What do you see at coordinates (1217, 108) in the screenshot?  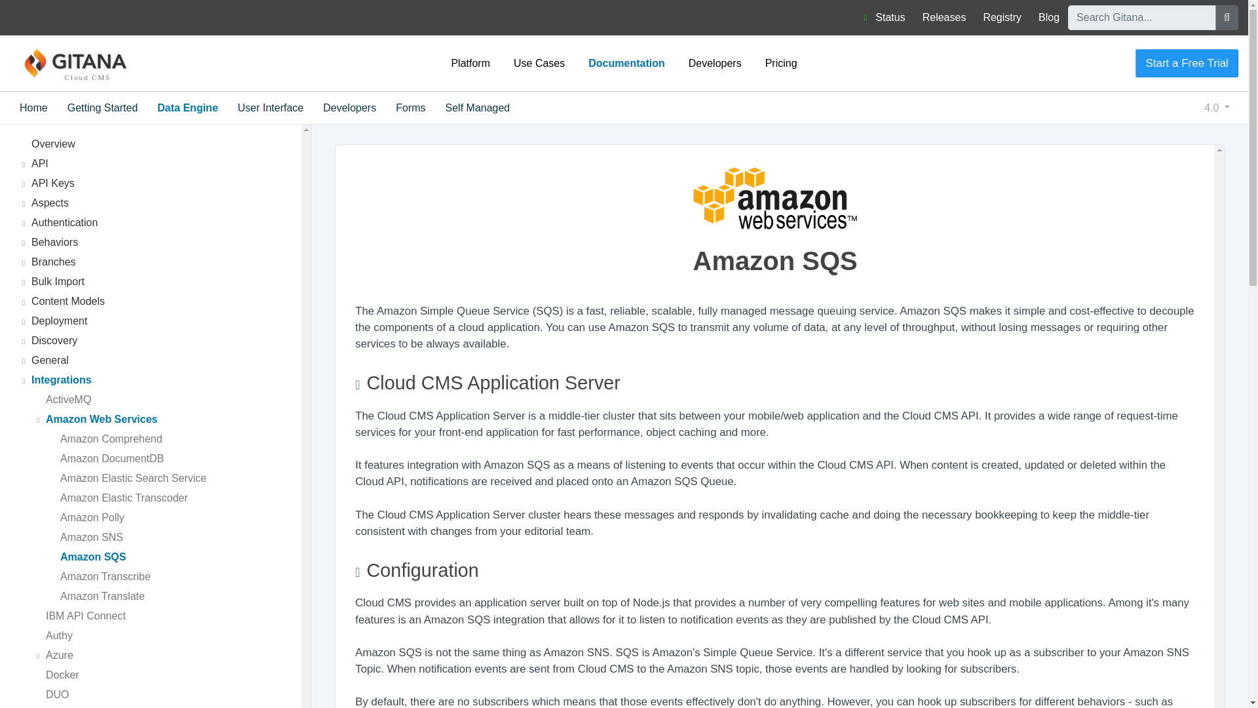 I see `4.0` at bounding box center [1217, 108].